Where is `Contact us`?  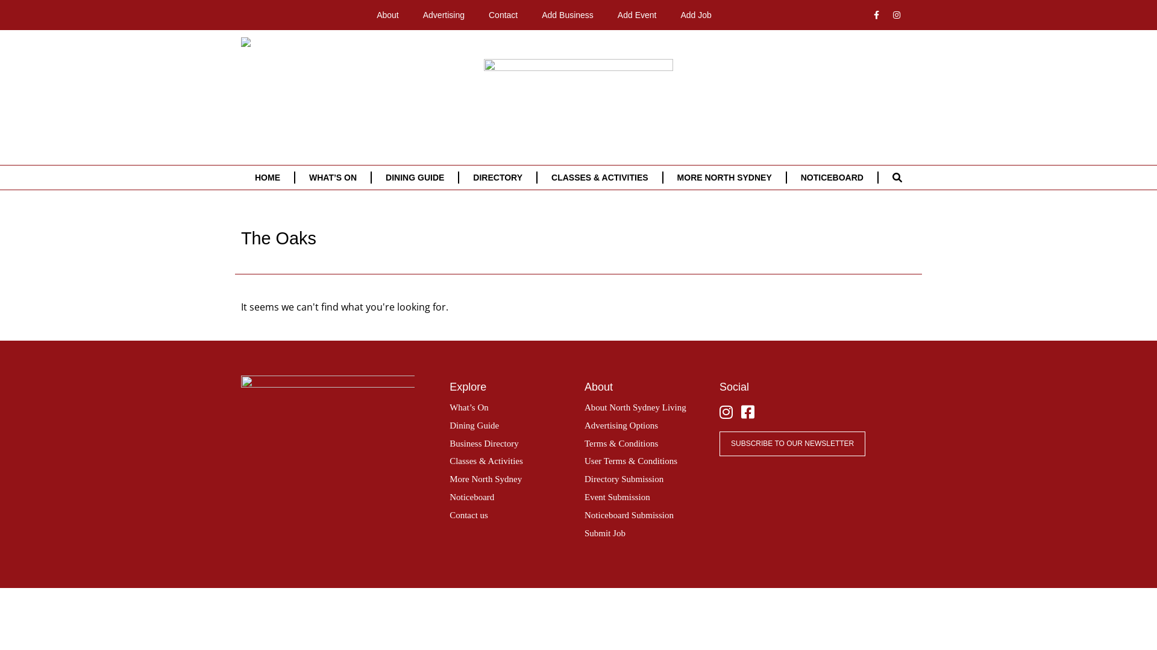 Contact us is located at coordinates (469, 515).